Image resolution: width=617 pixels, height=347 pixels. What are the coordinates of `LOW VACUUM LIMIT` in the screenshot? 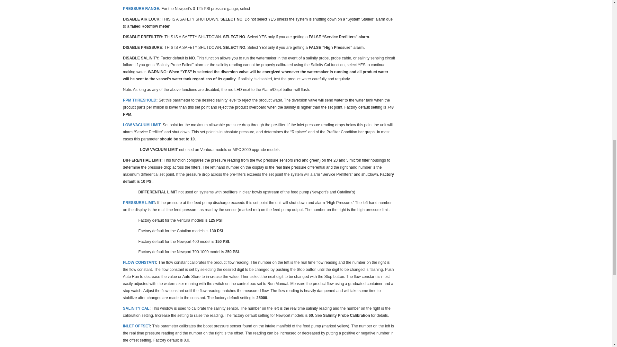 It's located at (141, 125).